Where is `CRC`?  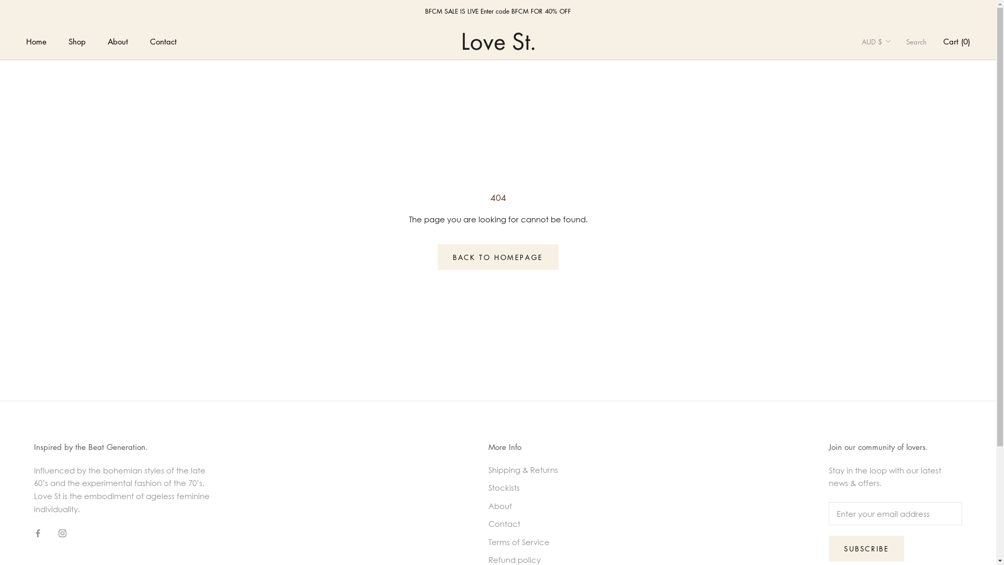 CRC is located at coordinates (894, 428).